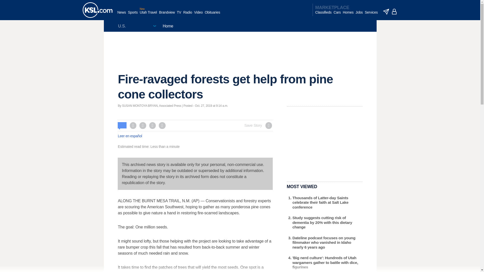  I want to click on Sports, so click(133, 15).